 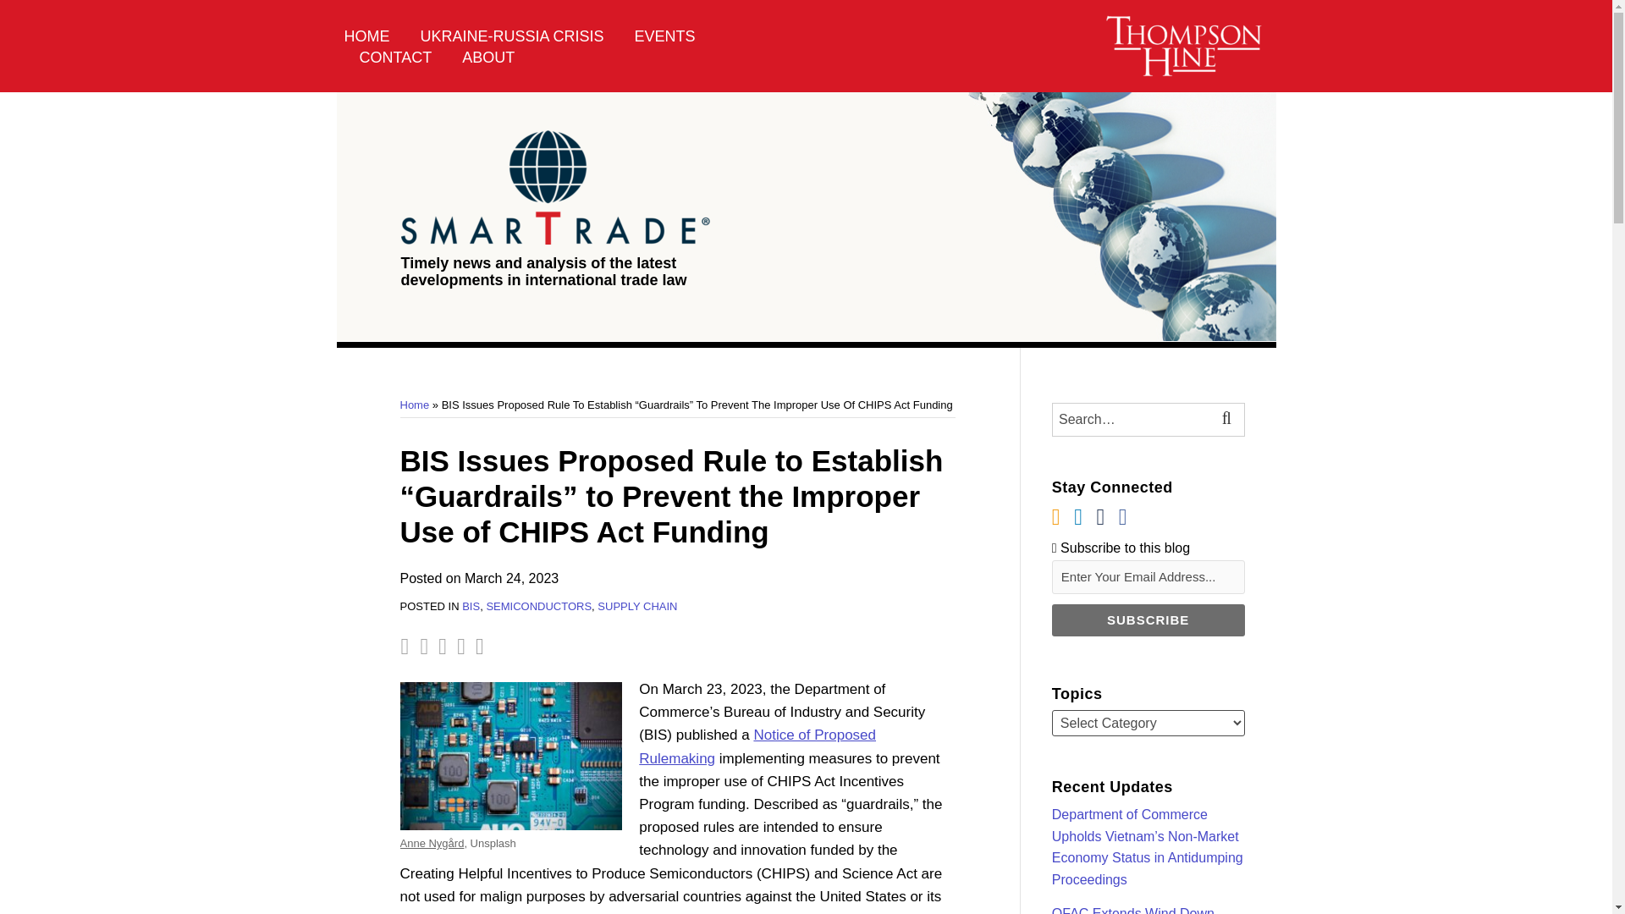 What do you see at coordinates (480, 647) in the screenshot?
I see `Share this post on LinkedIn` at bounding box center [480, 647].